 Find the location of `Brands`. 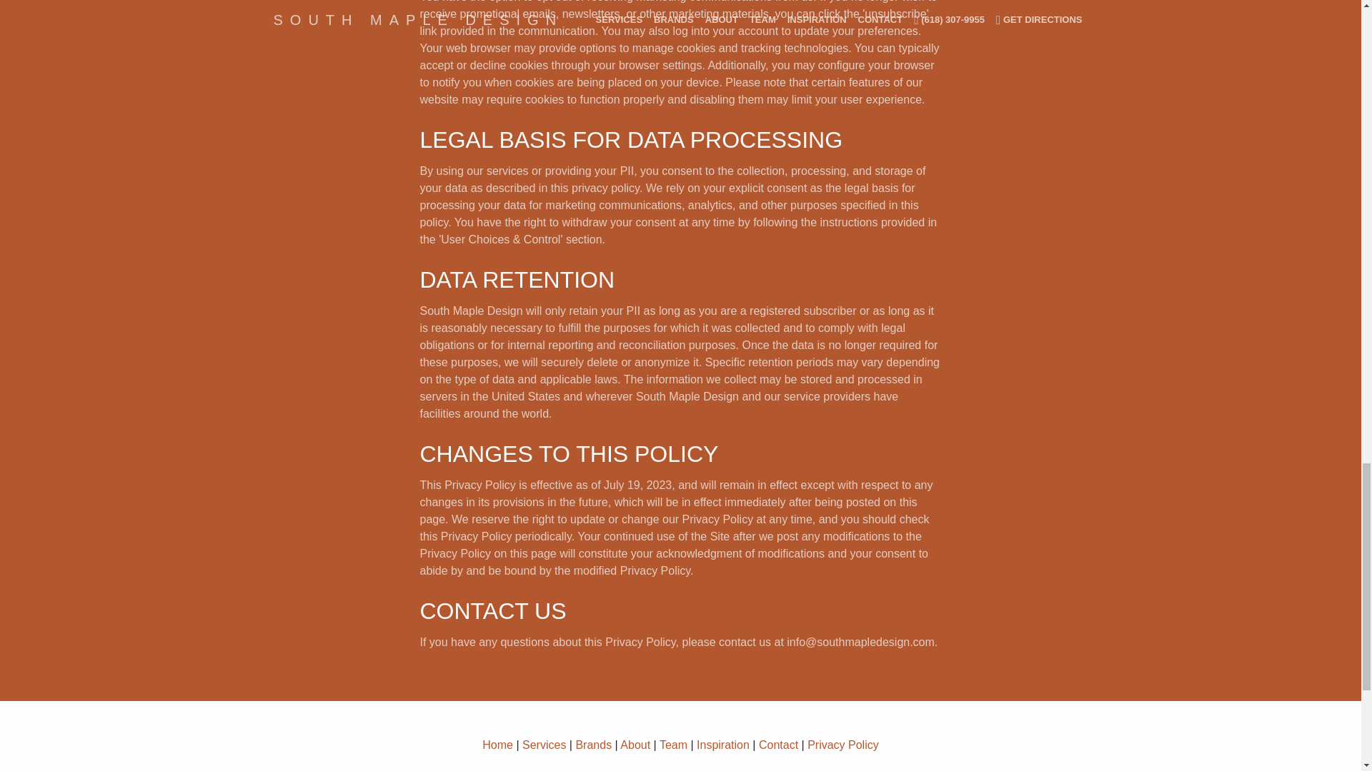

Brands is located at coordinates (593, 744).